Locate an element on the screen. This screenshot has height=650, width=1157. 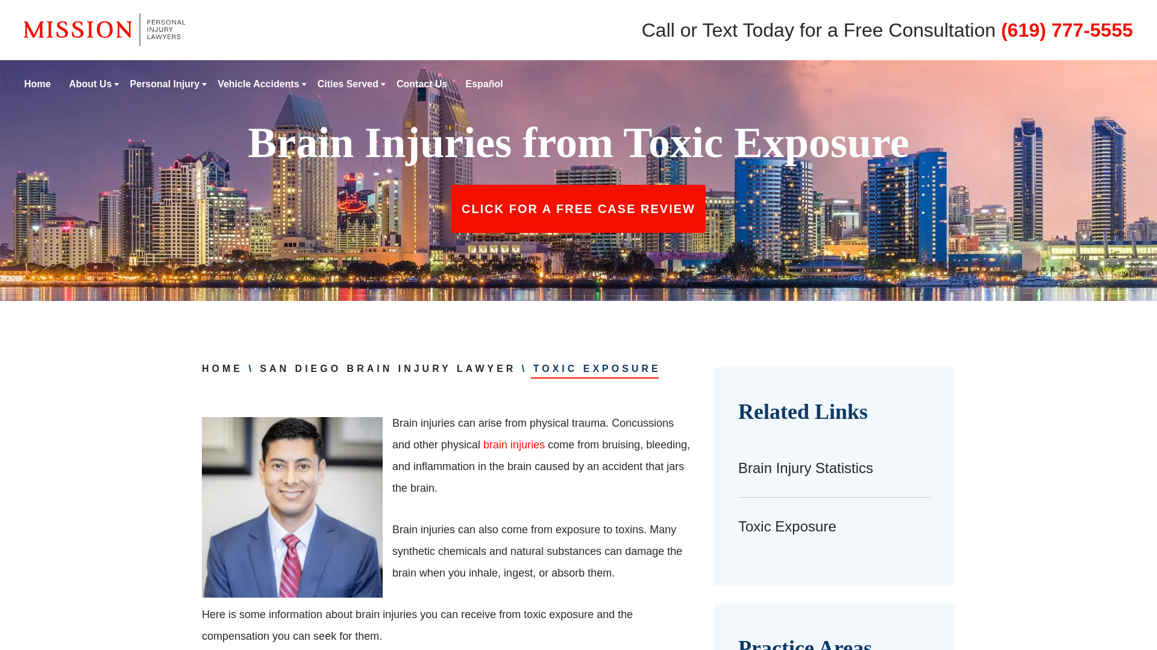
About Us is located at coordinates (89, 83).